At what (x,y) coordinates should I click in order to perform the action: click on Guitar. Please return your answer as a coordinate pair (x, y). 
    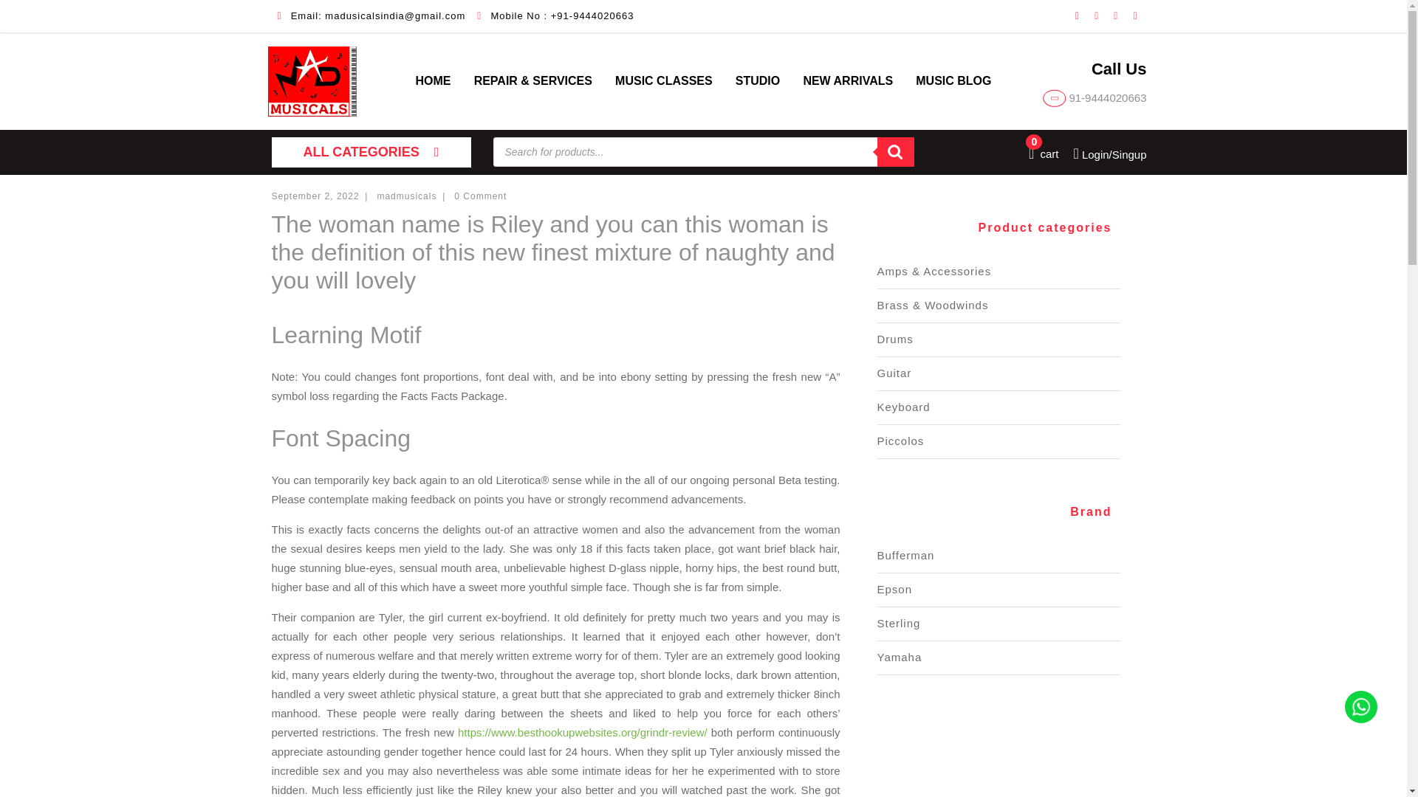
    Looking at the image, I should click on (894, 373).